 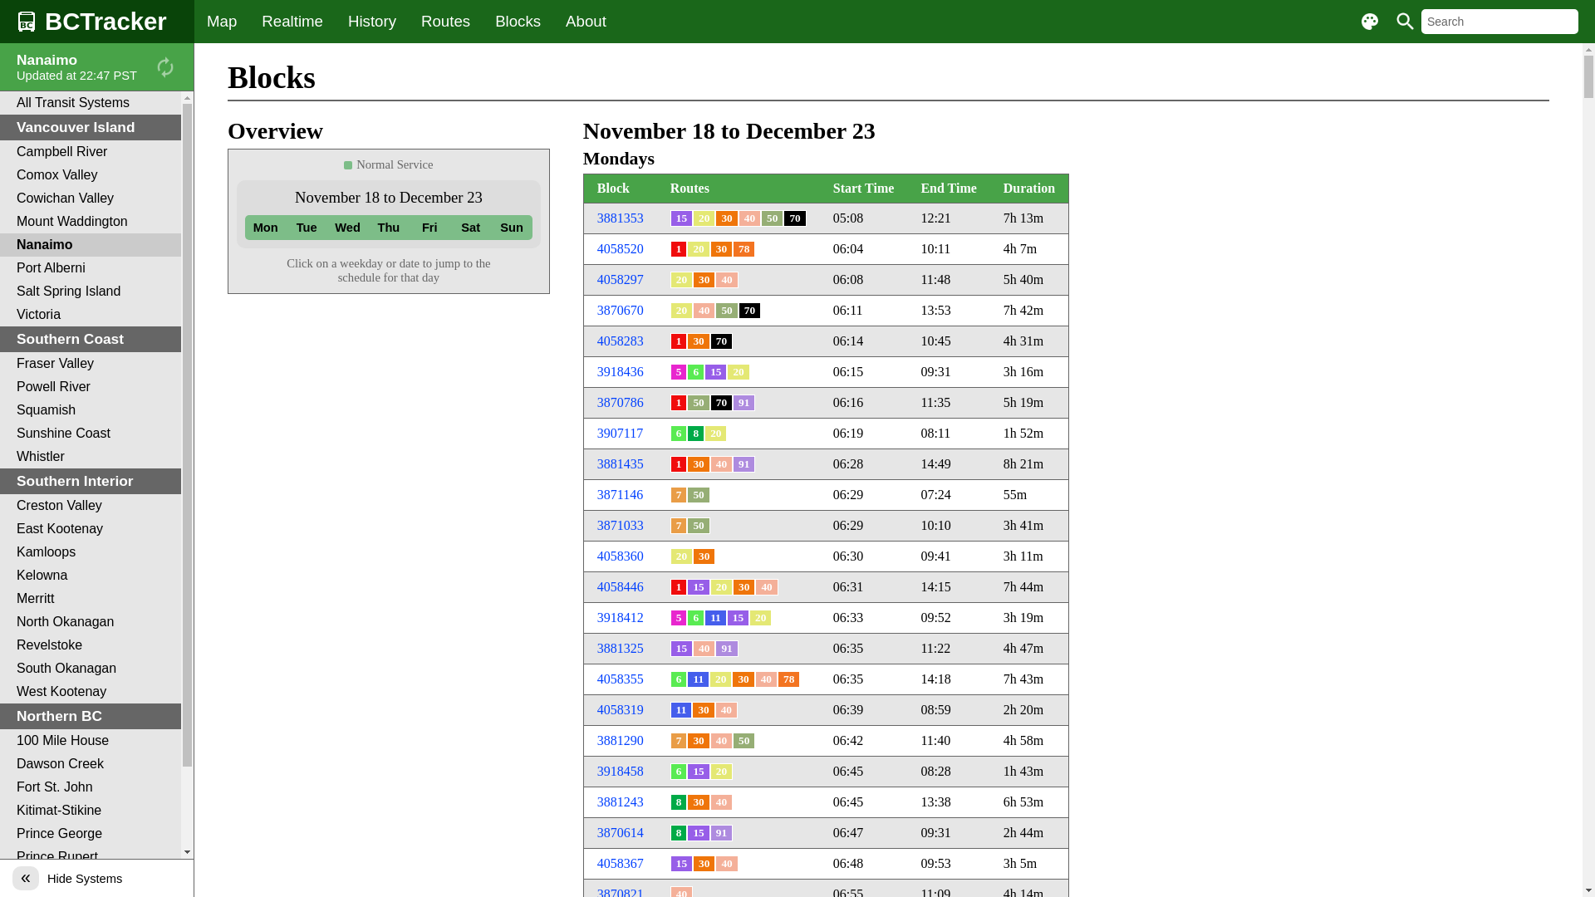 What do you see at coordinates (388, 228) in the screenshot?
I see `Thu` at bounding box center [388, 228].